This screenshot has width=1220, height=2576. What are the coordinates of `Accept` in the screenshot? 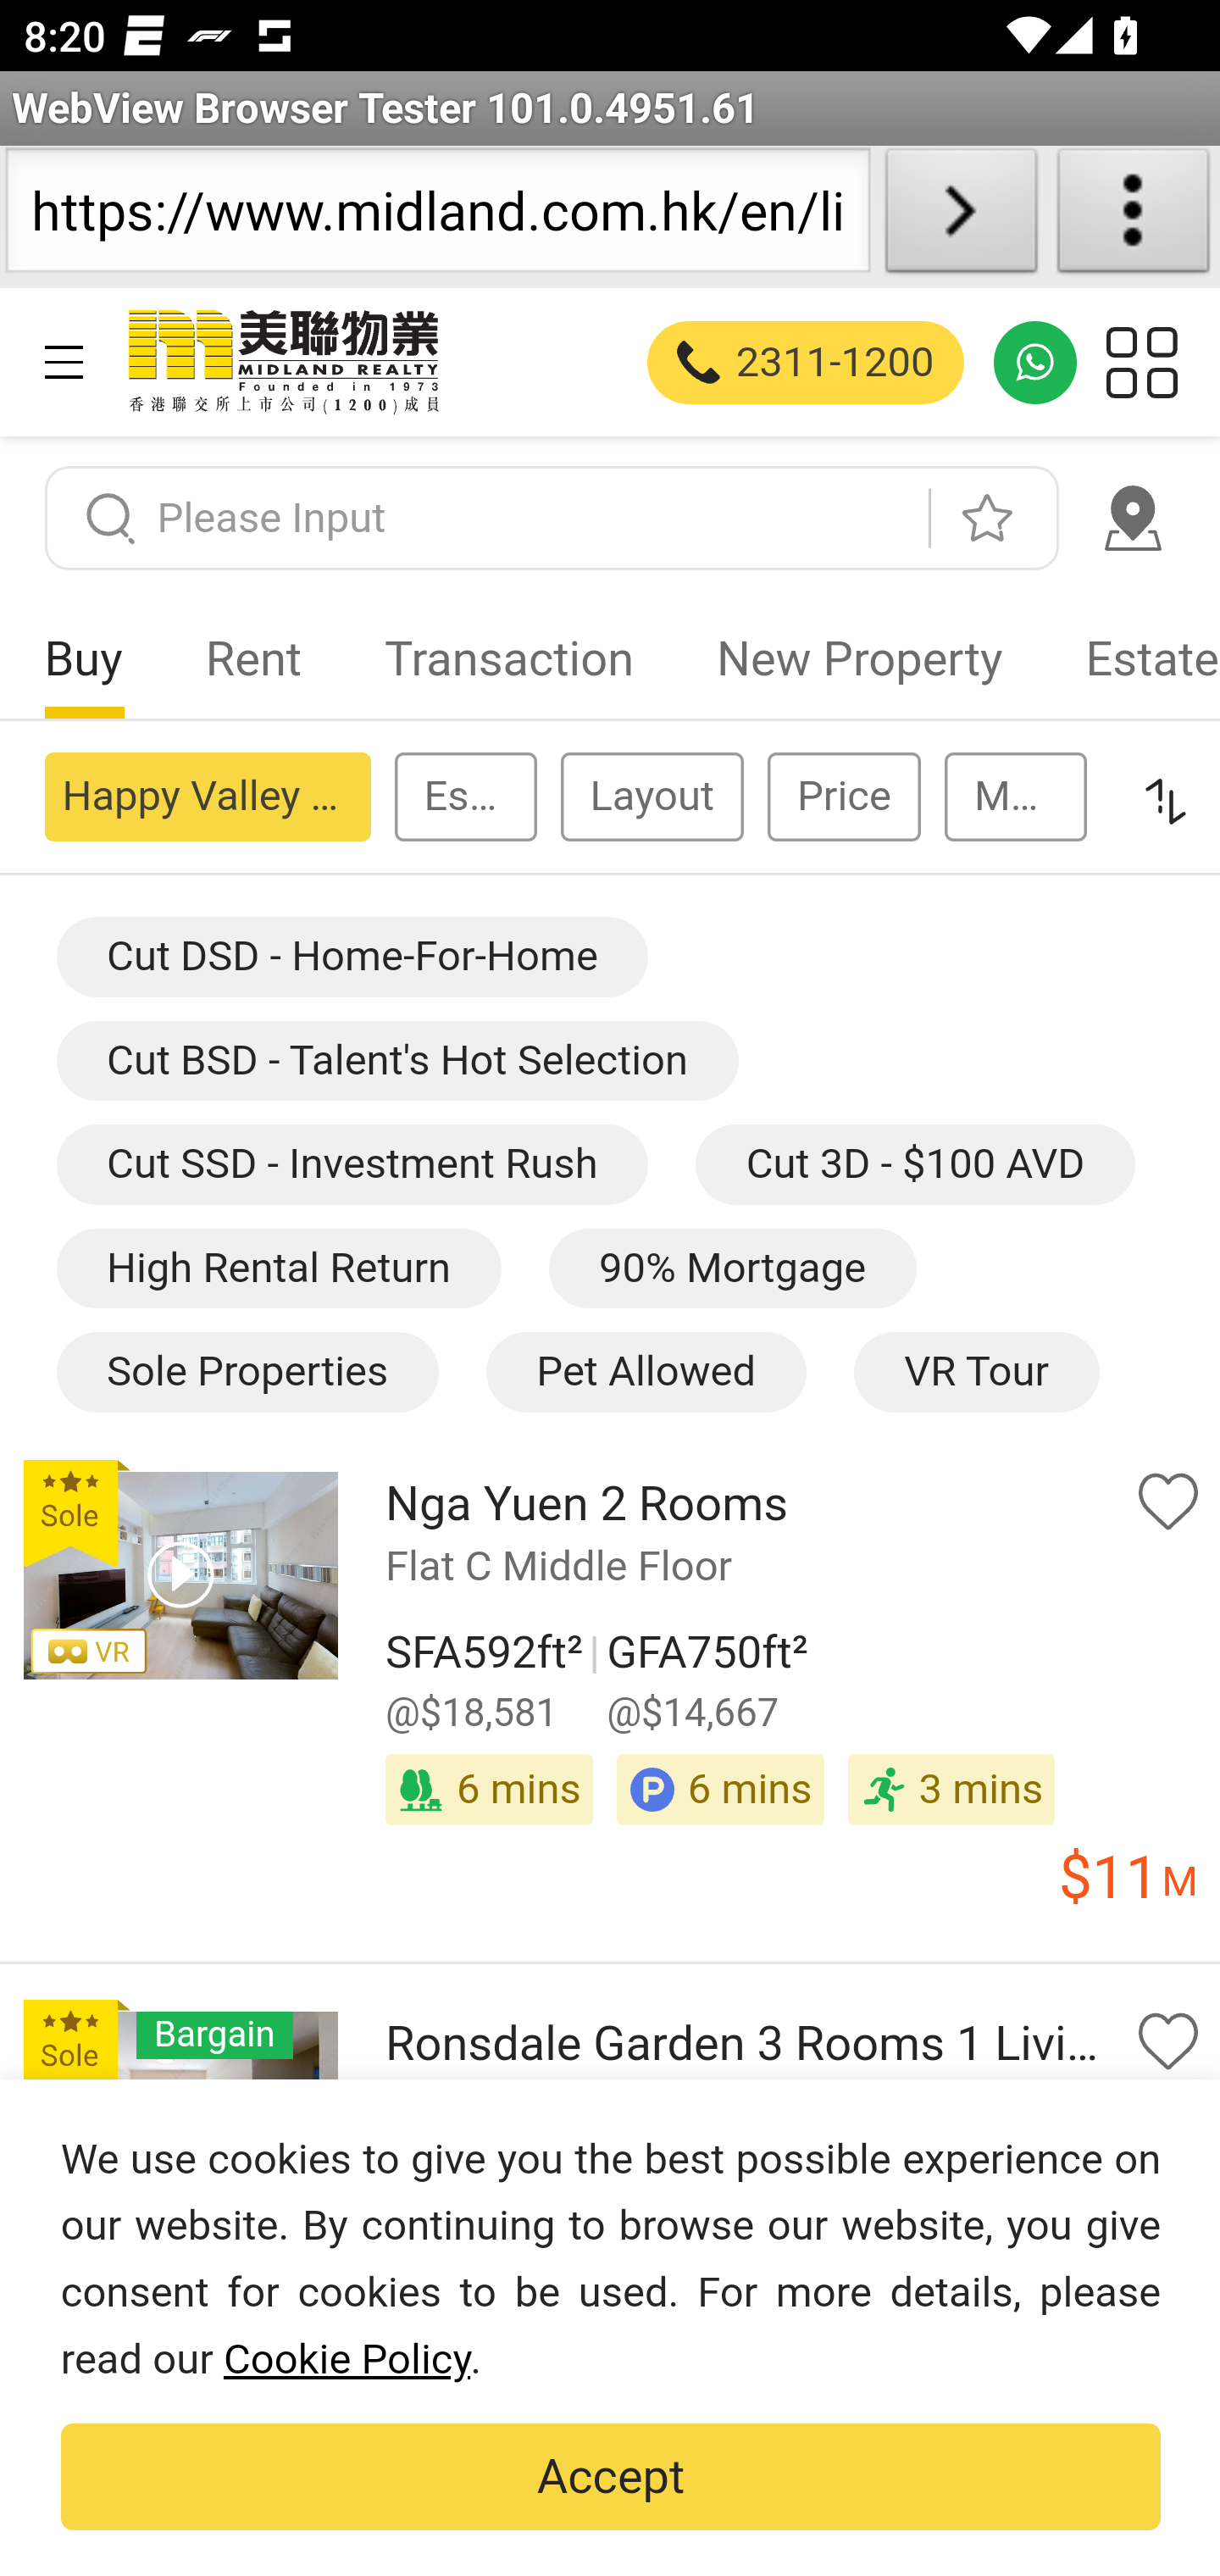 It's located at (611, 2478).